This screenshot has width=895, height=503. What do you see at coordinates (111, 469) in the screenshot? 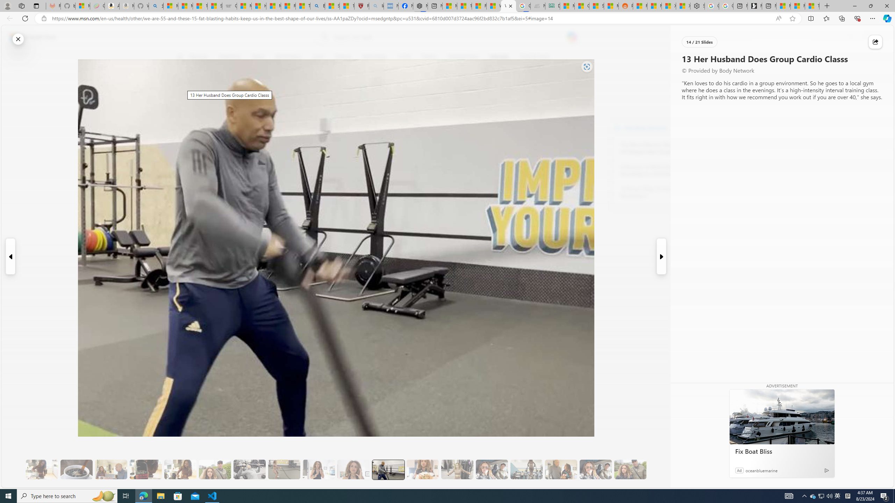
I see `5 She Eats Less Than Her Husband` at bounding box center [111, 469].